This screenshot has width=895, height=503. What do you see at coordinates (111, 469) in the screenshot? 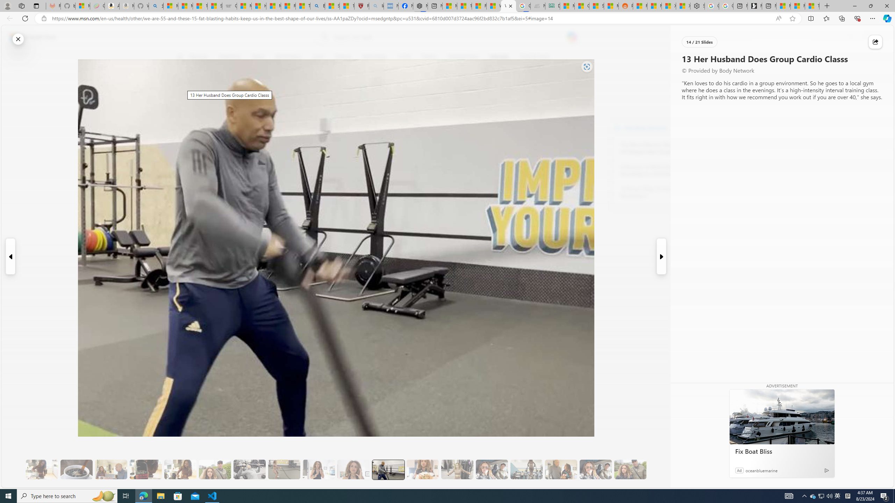
I see `5 She Eats Less Than Her Husband` at bounding box center [111, 469].